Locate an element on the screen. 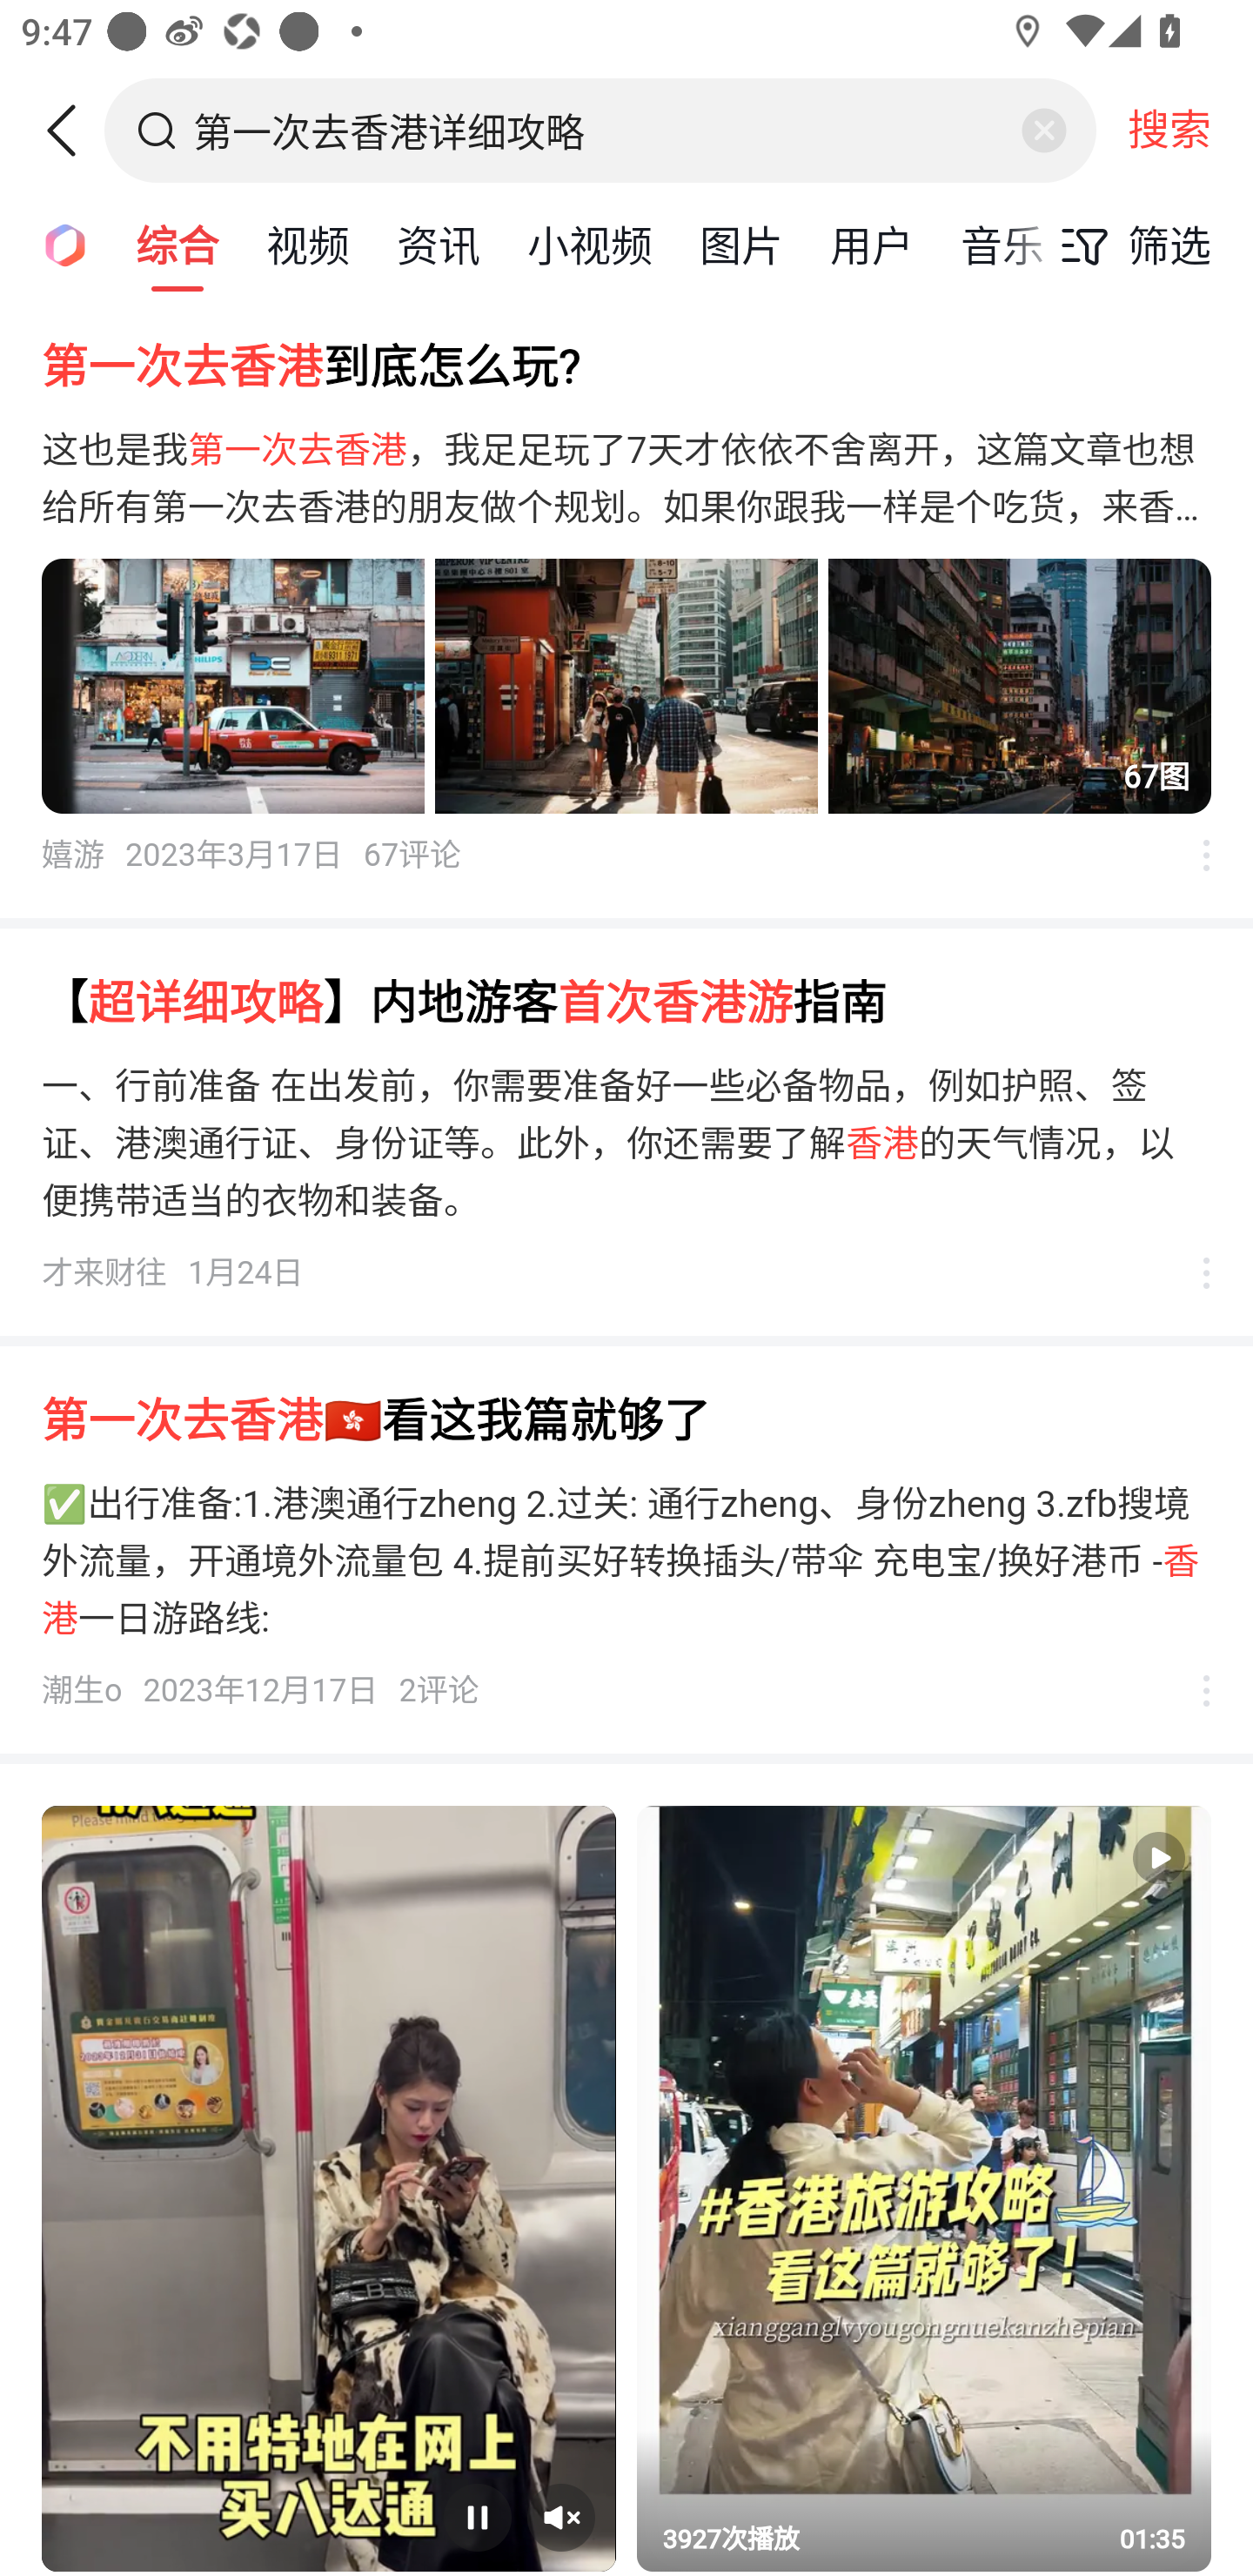 The height and width of the screenshot is (2576, 1253). 搜索 is located at coordinates (1169, 130).